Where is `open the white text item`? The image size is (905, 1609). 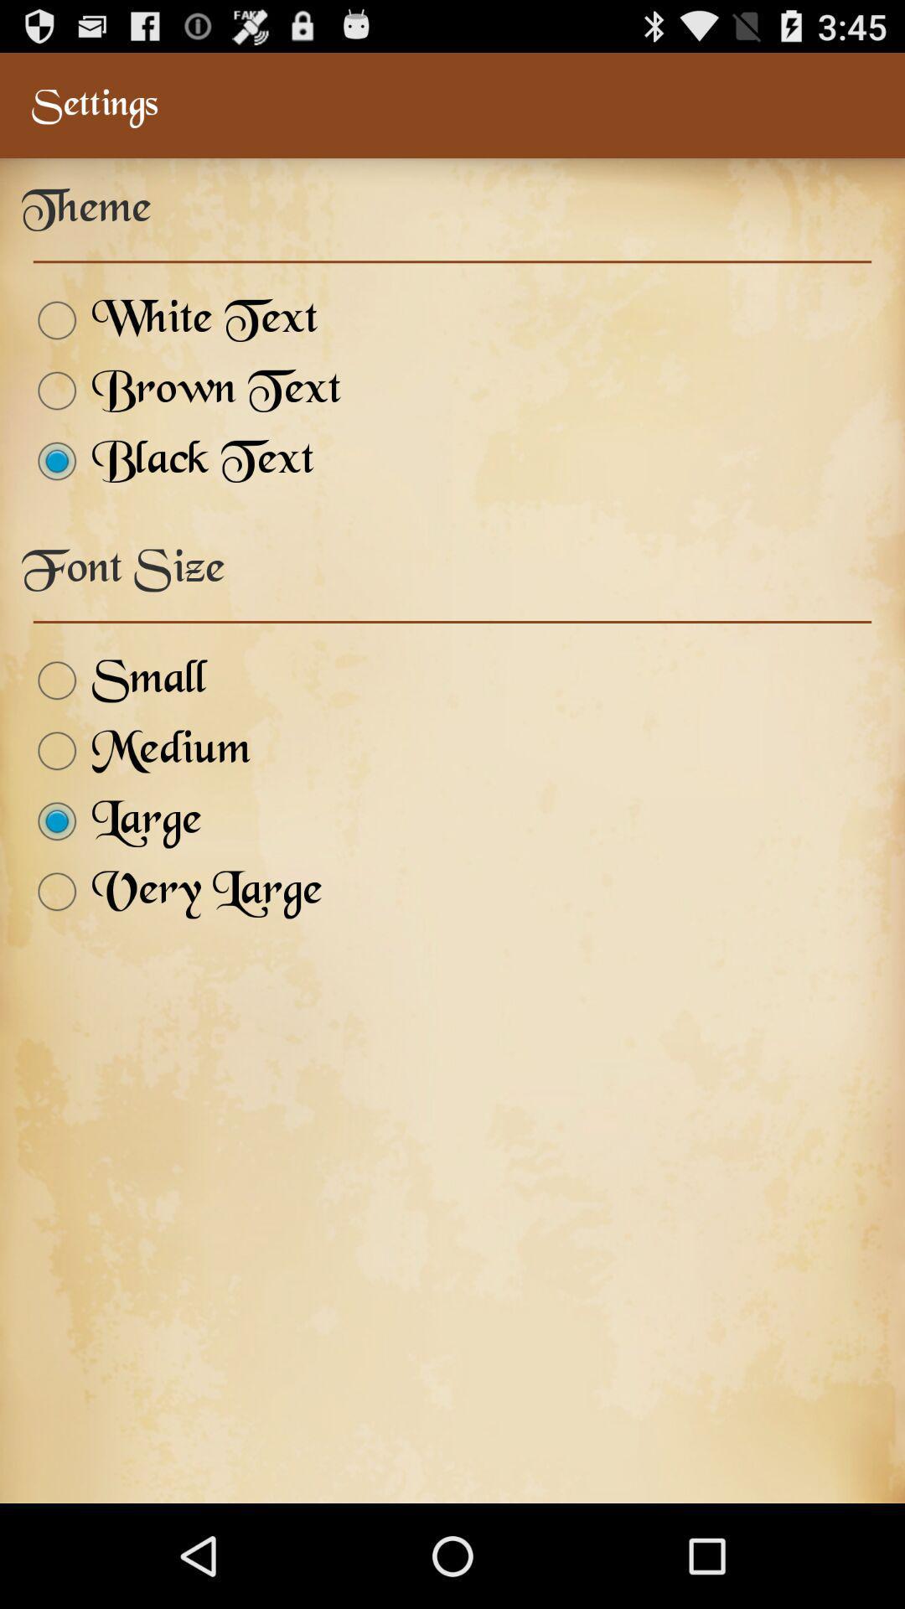 open the white text item is located at coordinates (169, 320).